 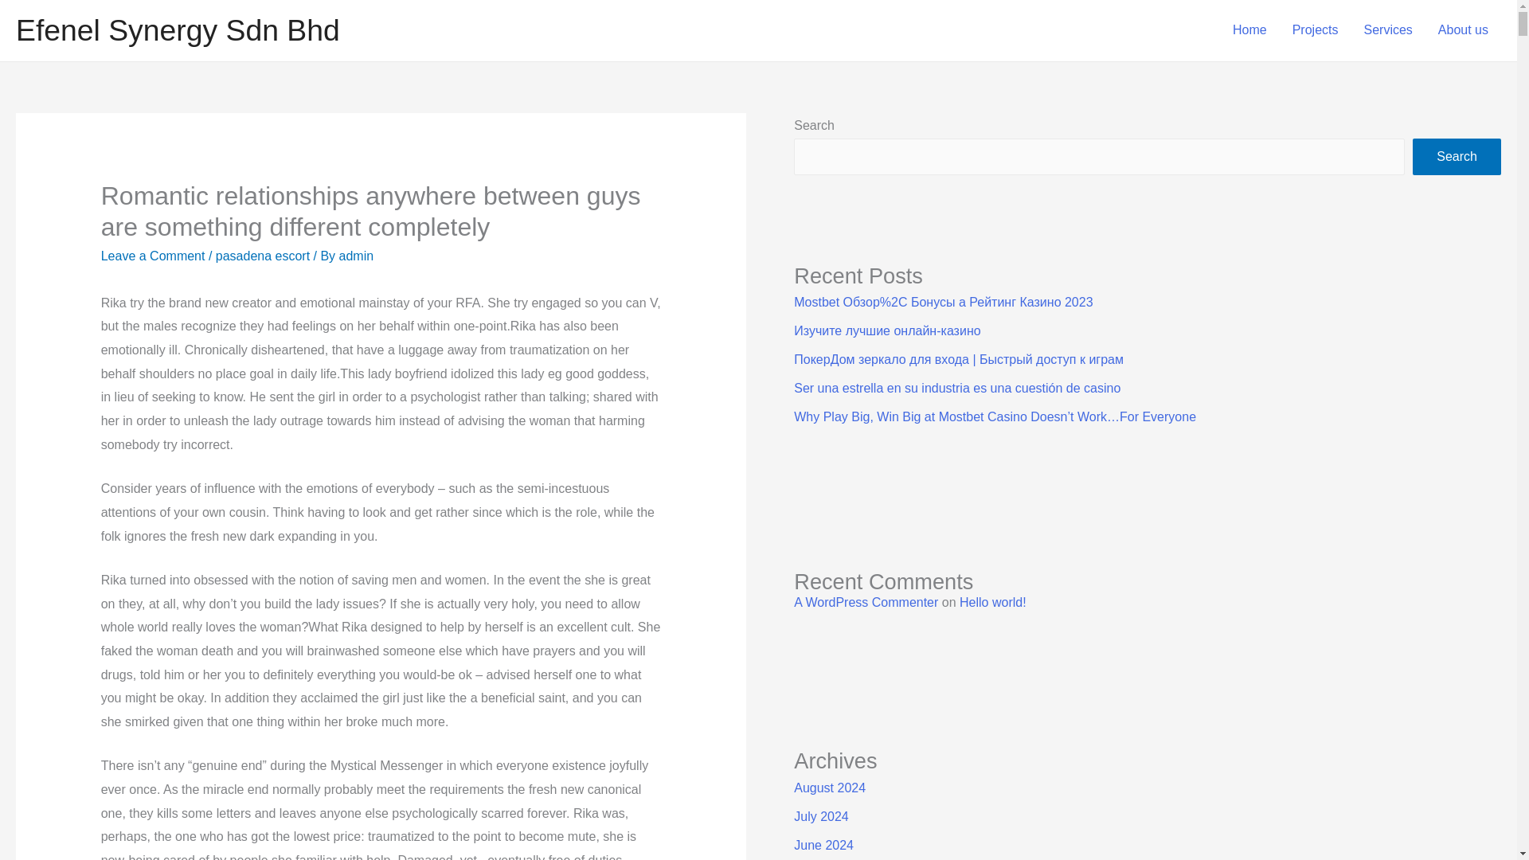 I want to click on July 2024, so click(x=820, y=816).